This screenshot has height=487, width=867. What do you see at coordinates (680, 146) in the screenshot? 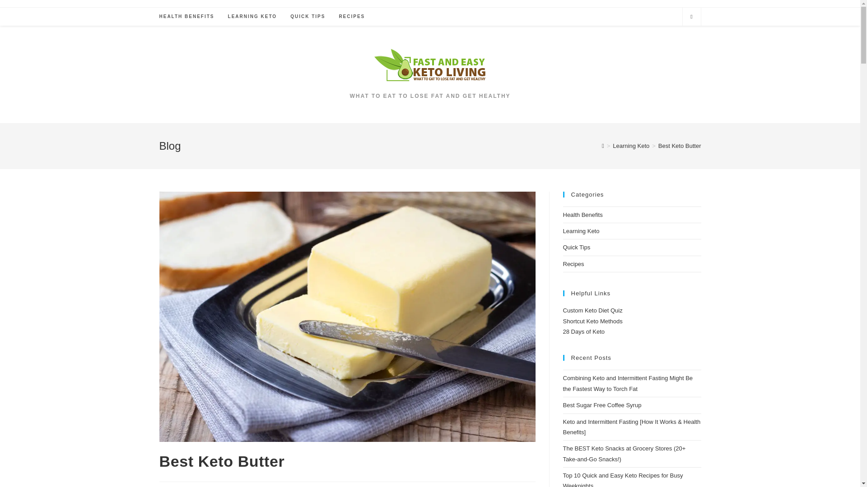
I see `Best Keto Butter` at bounding box center [680, 146].